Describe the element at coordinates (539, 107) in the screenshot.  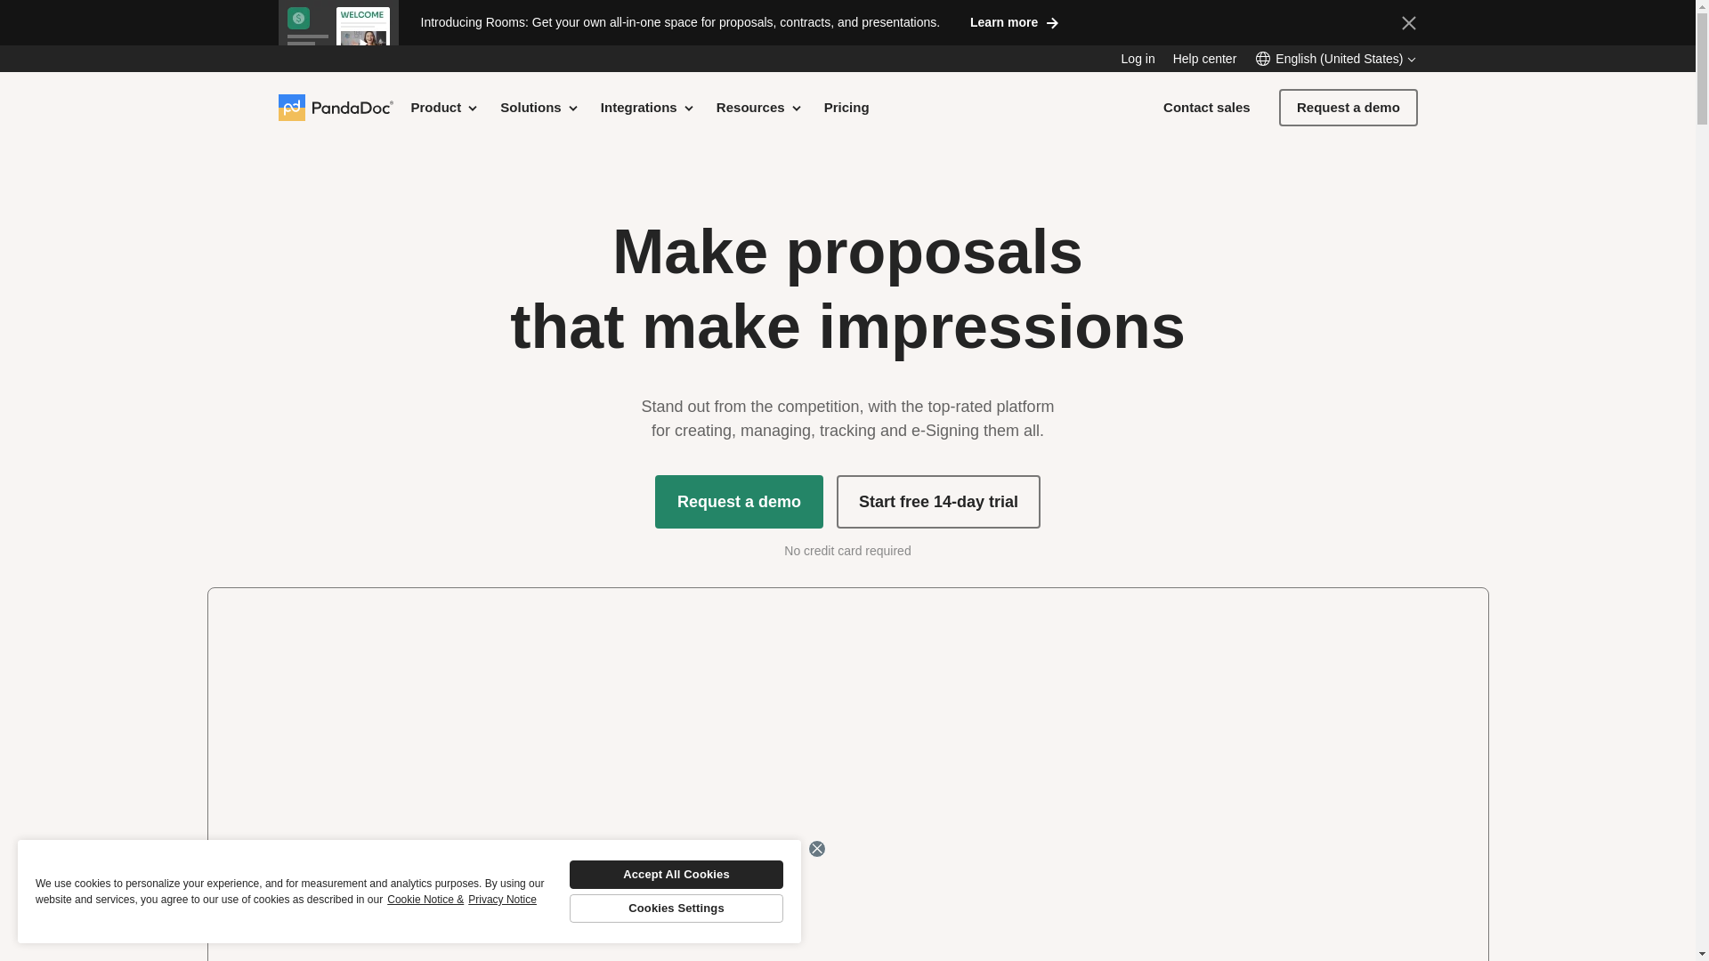
I see `Solutions` at that location.